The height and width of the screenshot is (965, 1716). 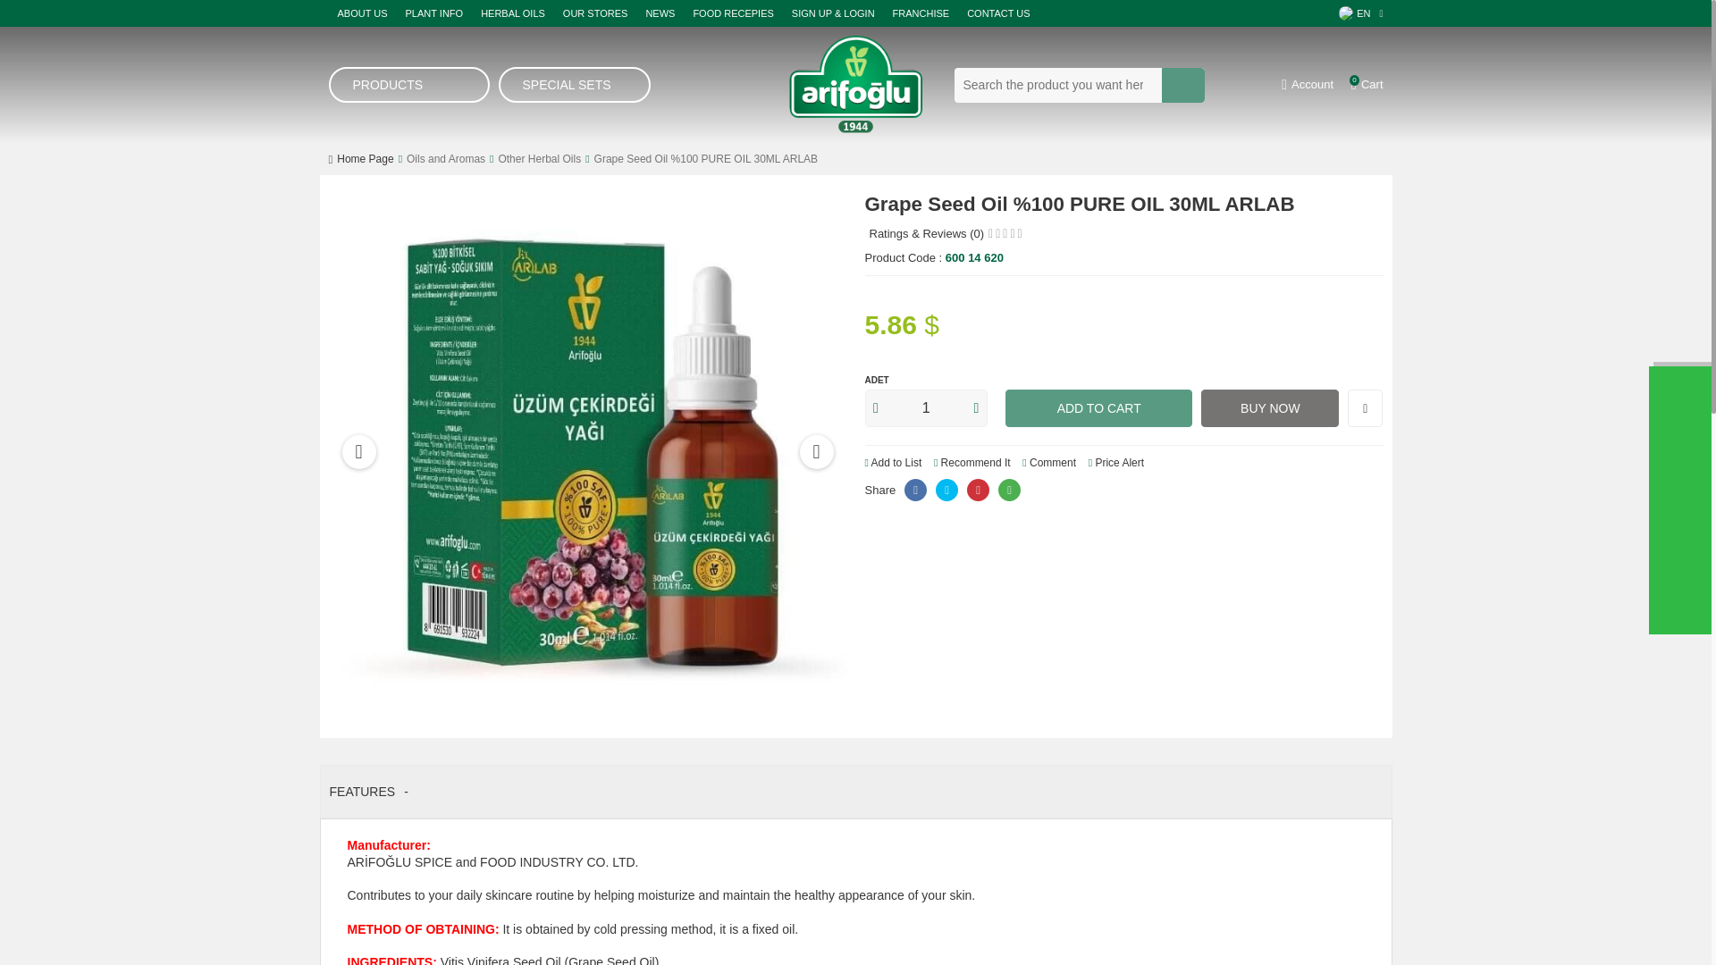 What do you see at coordinates (434, 13) in the screenshot?
I see `PLANT INFO` at bounding box center [434, 13].